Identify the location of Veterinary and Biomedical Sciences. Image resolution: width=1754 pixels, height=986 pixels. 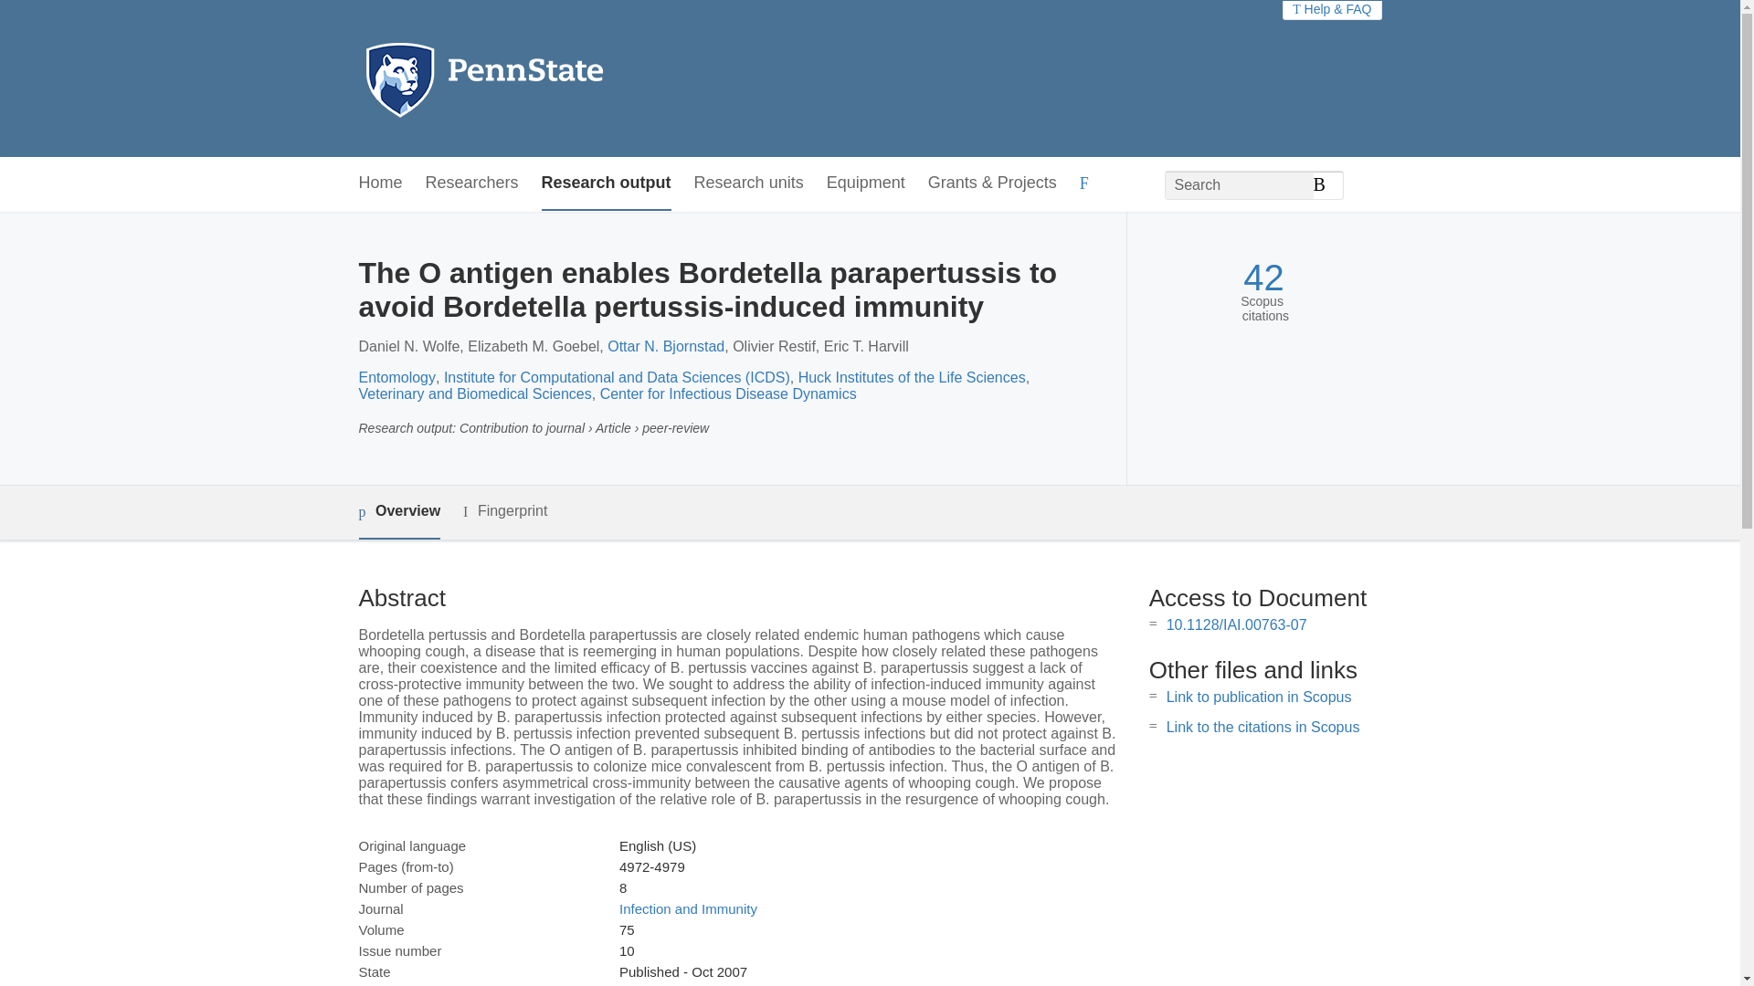
(474, 393).